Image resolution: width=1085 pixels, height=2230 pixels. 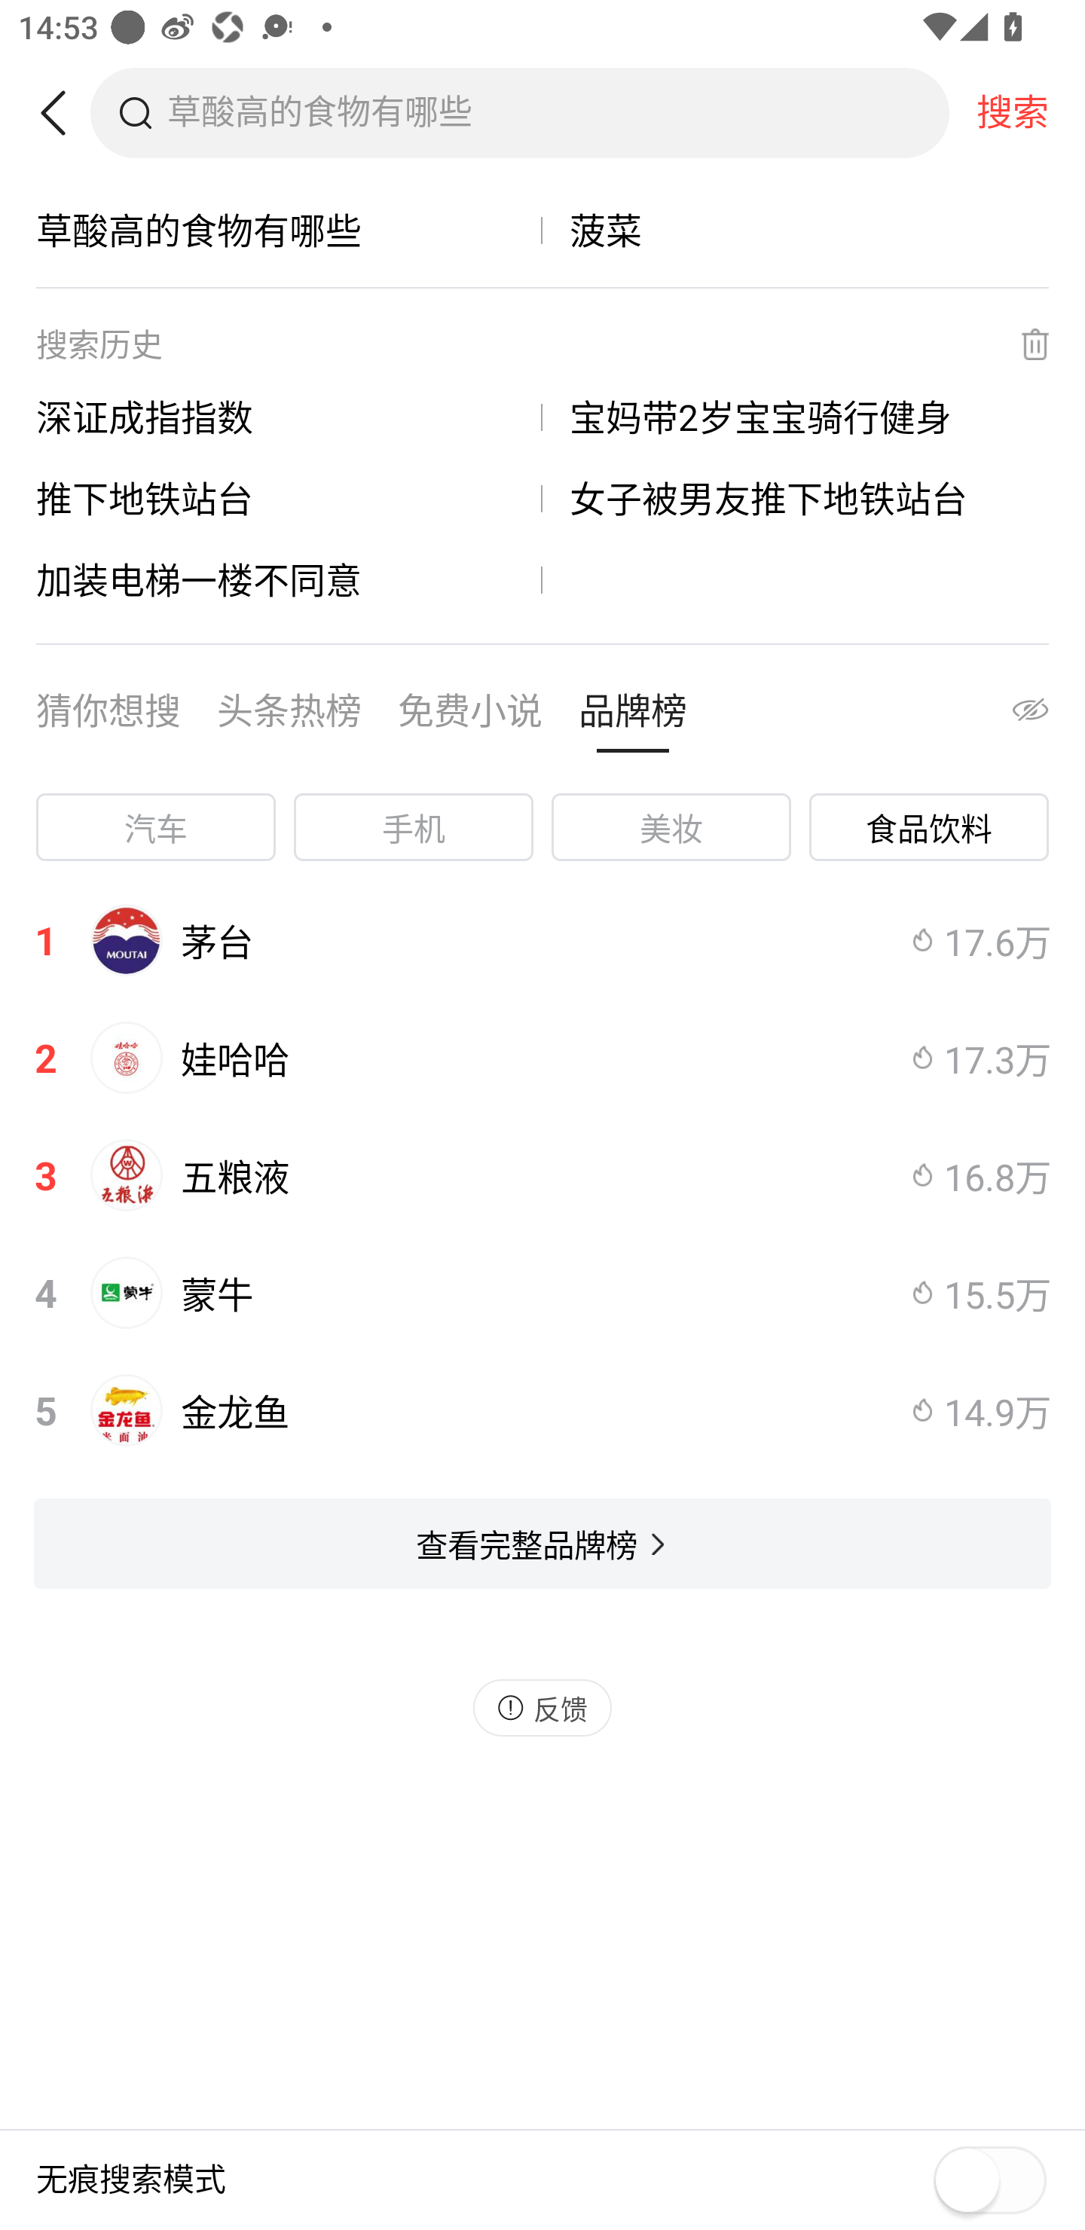 I want to click on 4,蒙牛热度值,15.5万, so click(x=542, y=1293).